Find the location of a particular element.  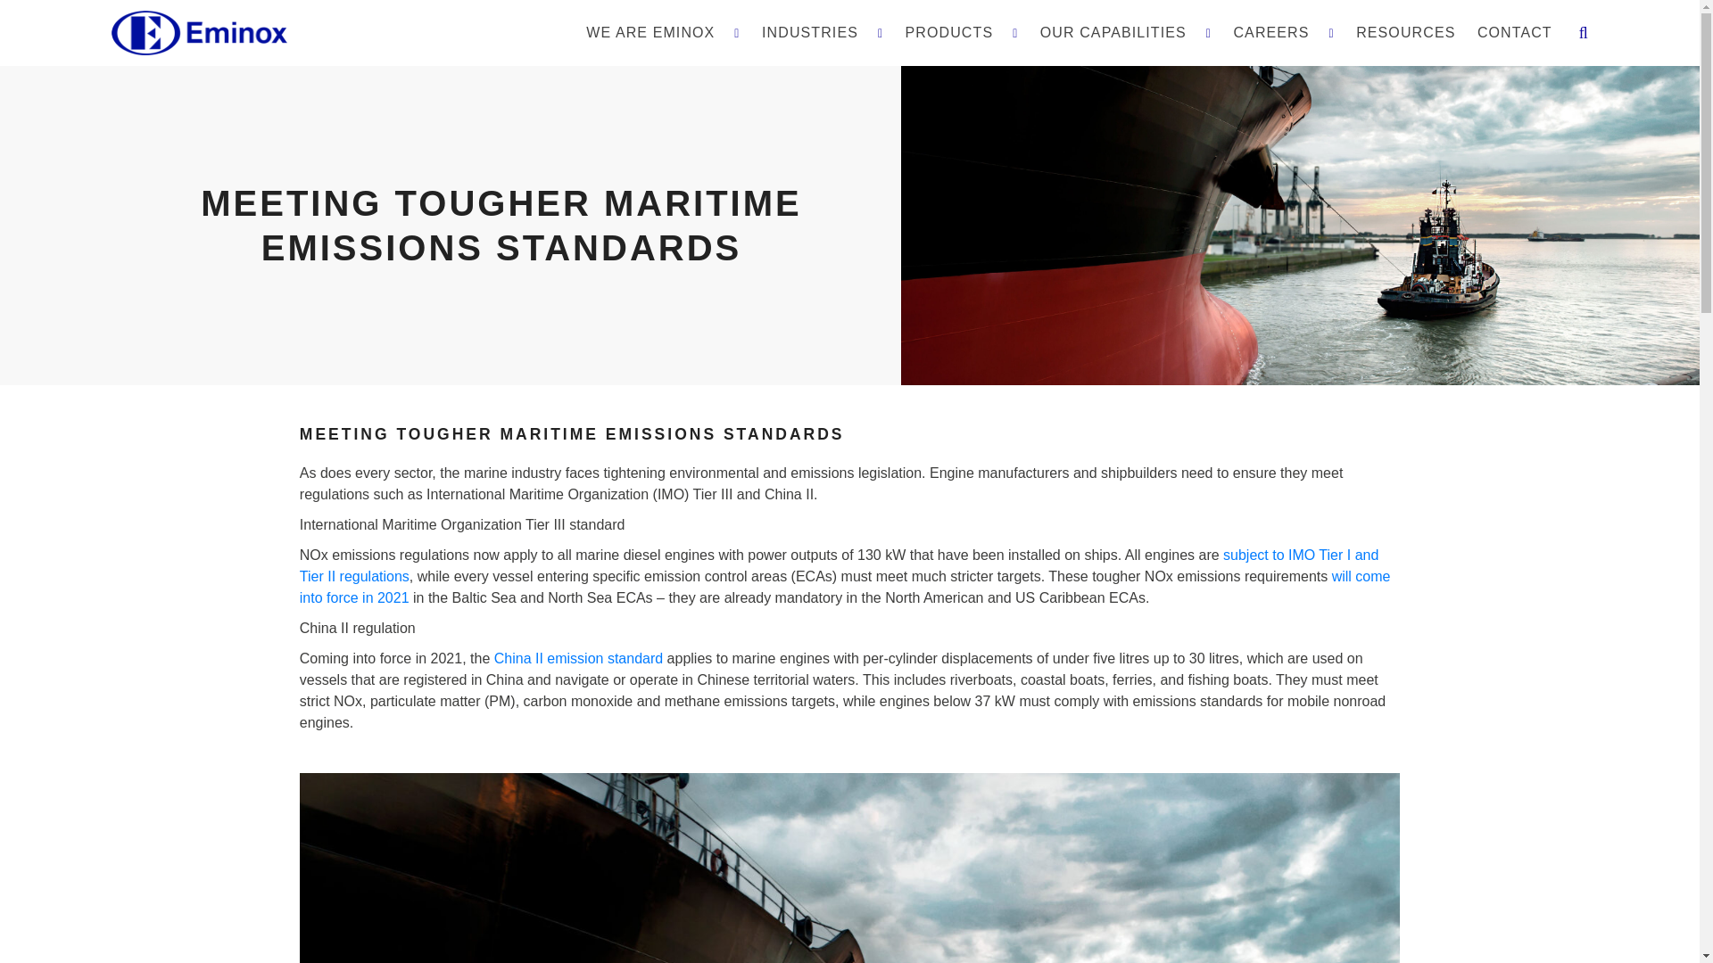

CONTACT is located at coordinates (1514, 32).